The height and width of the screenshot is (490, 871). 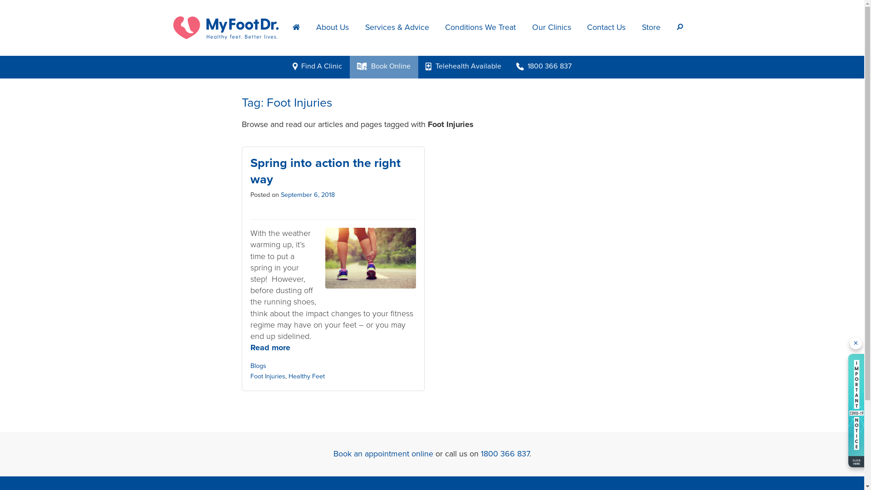 I want to click on Read more, so click(x=333, y=348).